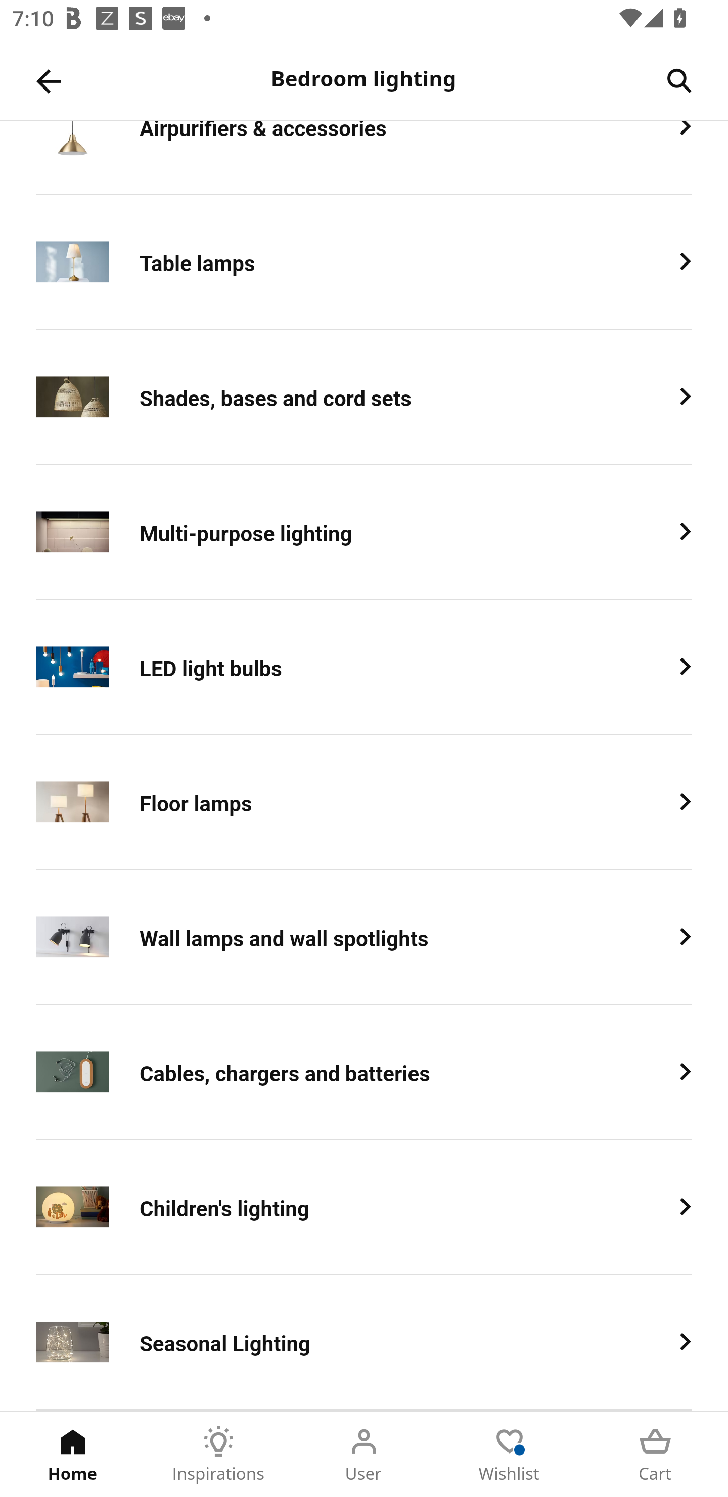 This screenshot has width=728, height=1497. What do you see at coordinates (364, 1342) in the screenshot?
I see `Seasonal Lighting` at bounding box center [364, 1342].